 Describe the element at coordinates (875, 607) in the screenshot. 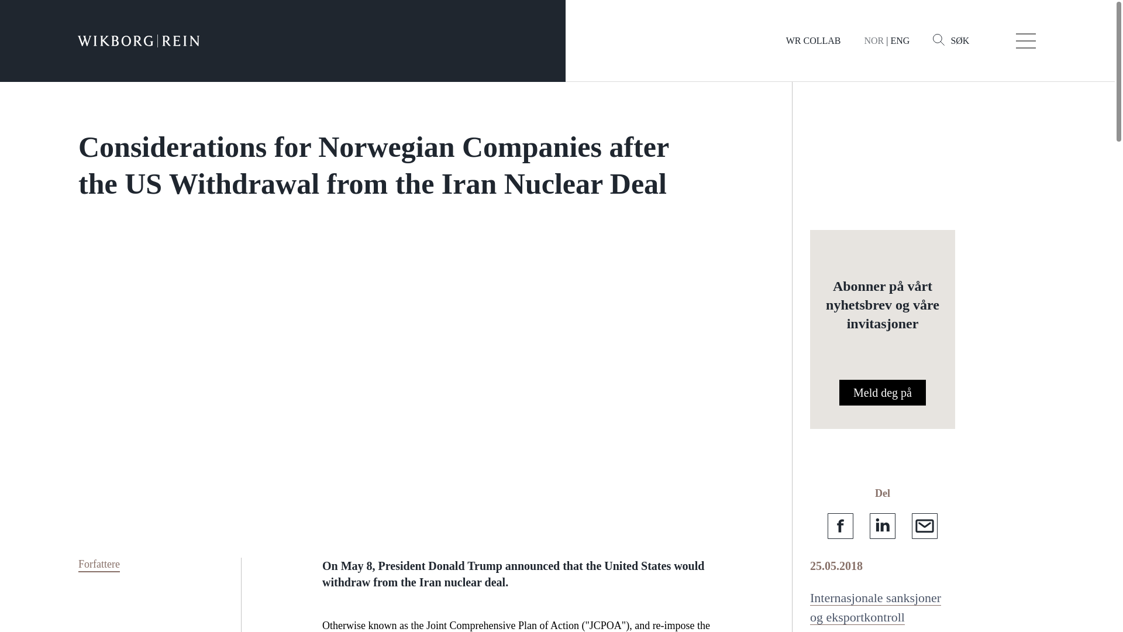

I see `Internasjonale sanksjoner og eksportkontroll` at that location.